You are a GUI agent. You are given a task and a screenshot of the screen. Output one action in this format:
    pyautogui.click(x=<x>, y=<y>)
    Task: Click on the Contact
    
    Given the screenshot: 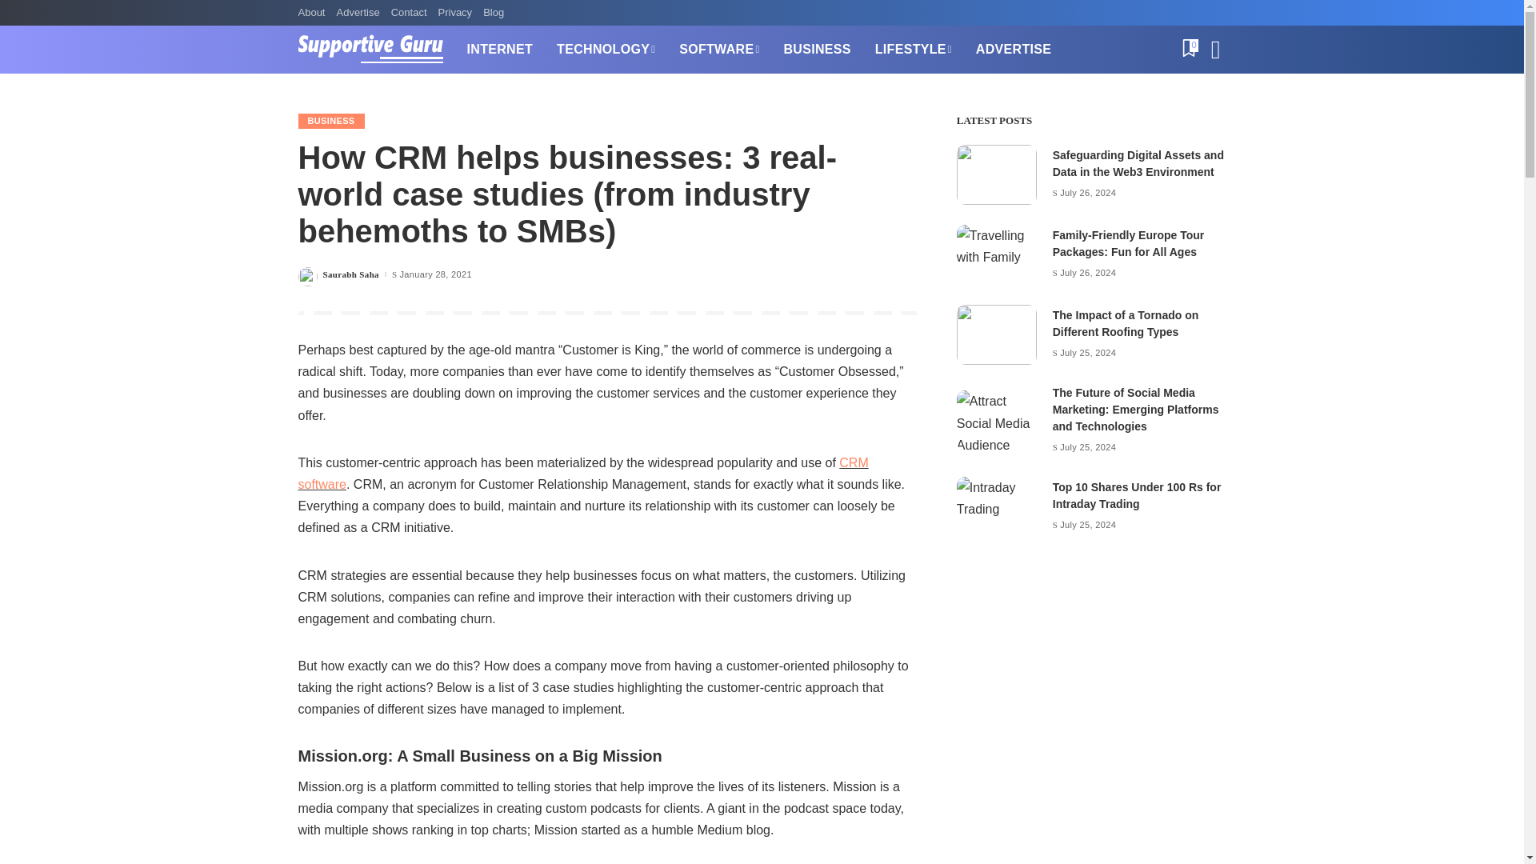 What is the action you would take?
    pyautogui.click(x=409, y=13)
    